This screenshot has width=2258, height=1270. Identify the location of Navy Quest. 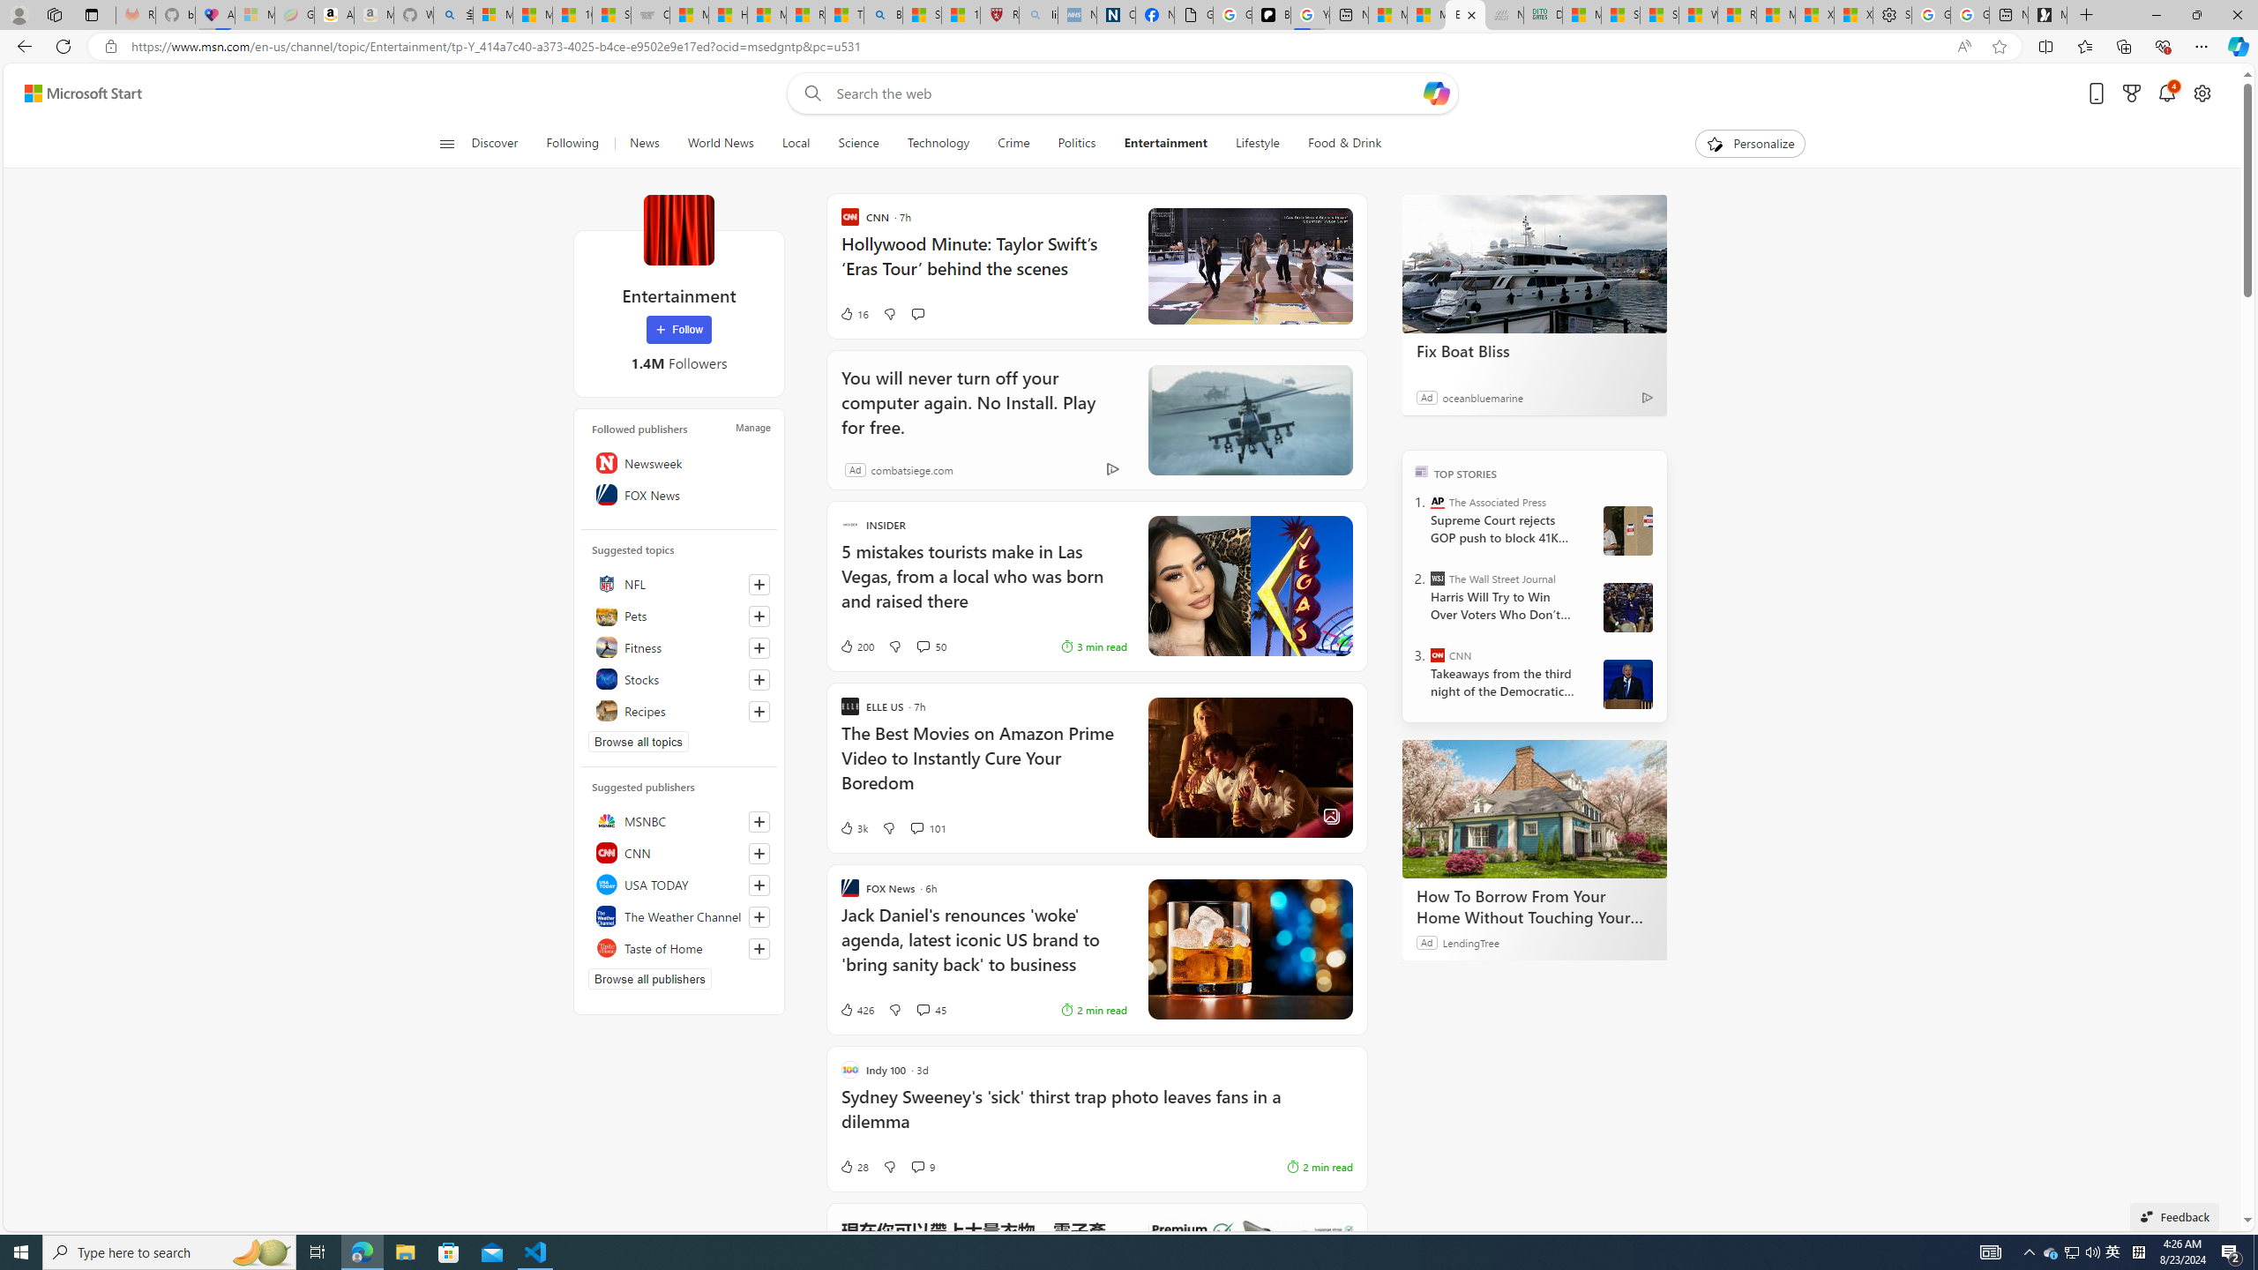
(1503, 15).